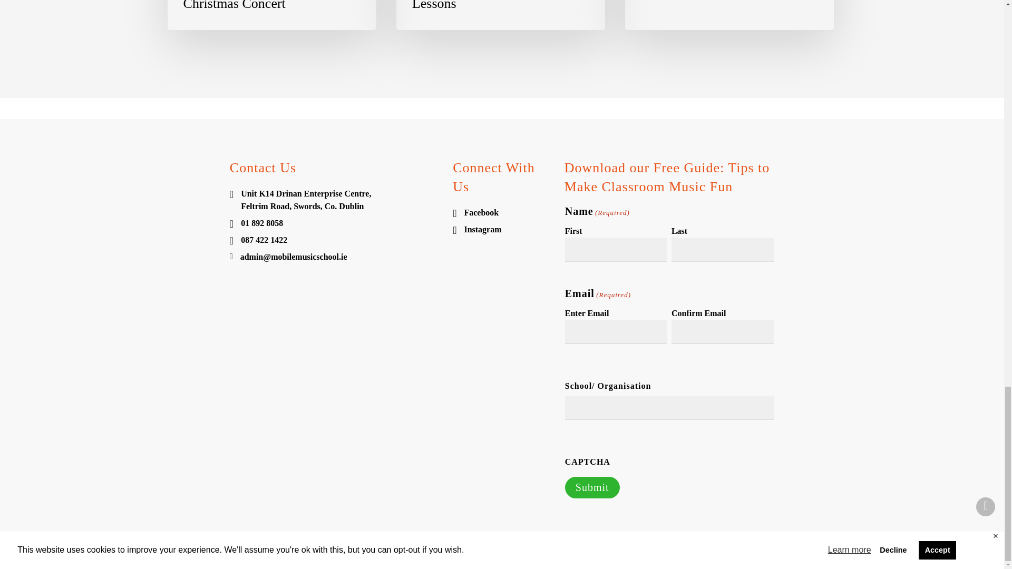 The width and height of the screenshot is (1012, 569). I want to click on 01 892 8058, so click(334, 223).